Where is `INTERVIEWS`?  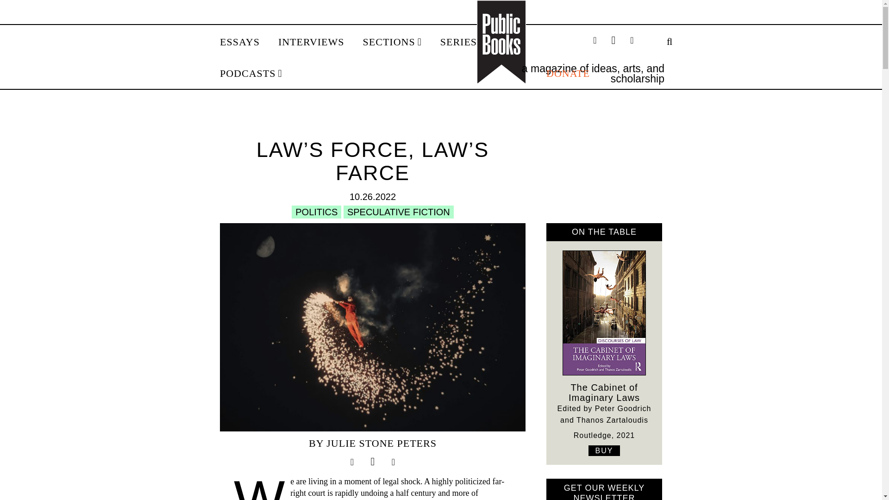 INTERVIEWS is located at coordinates (311, 42).